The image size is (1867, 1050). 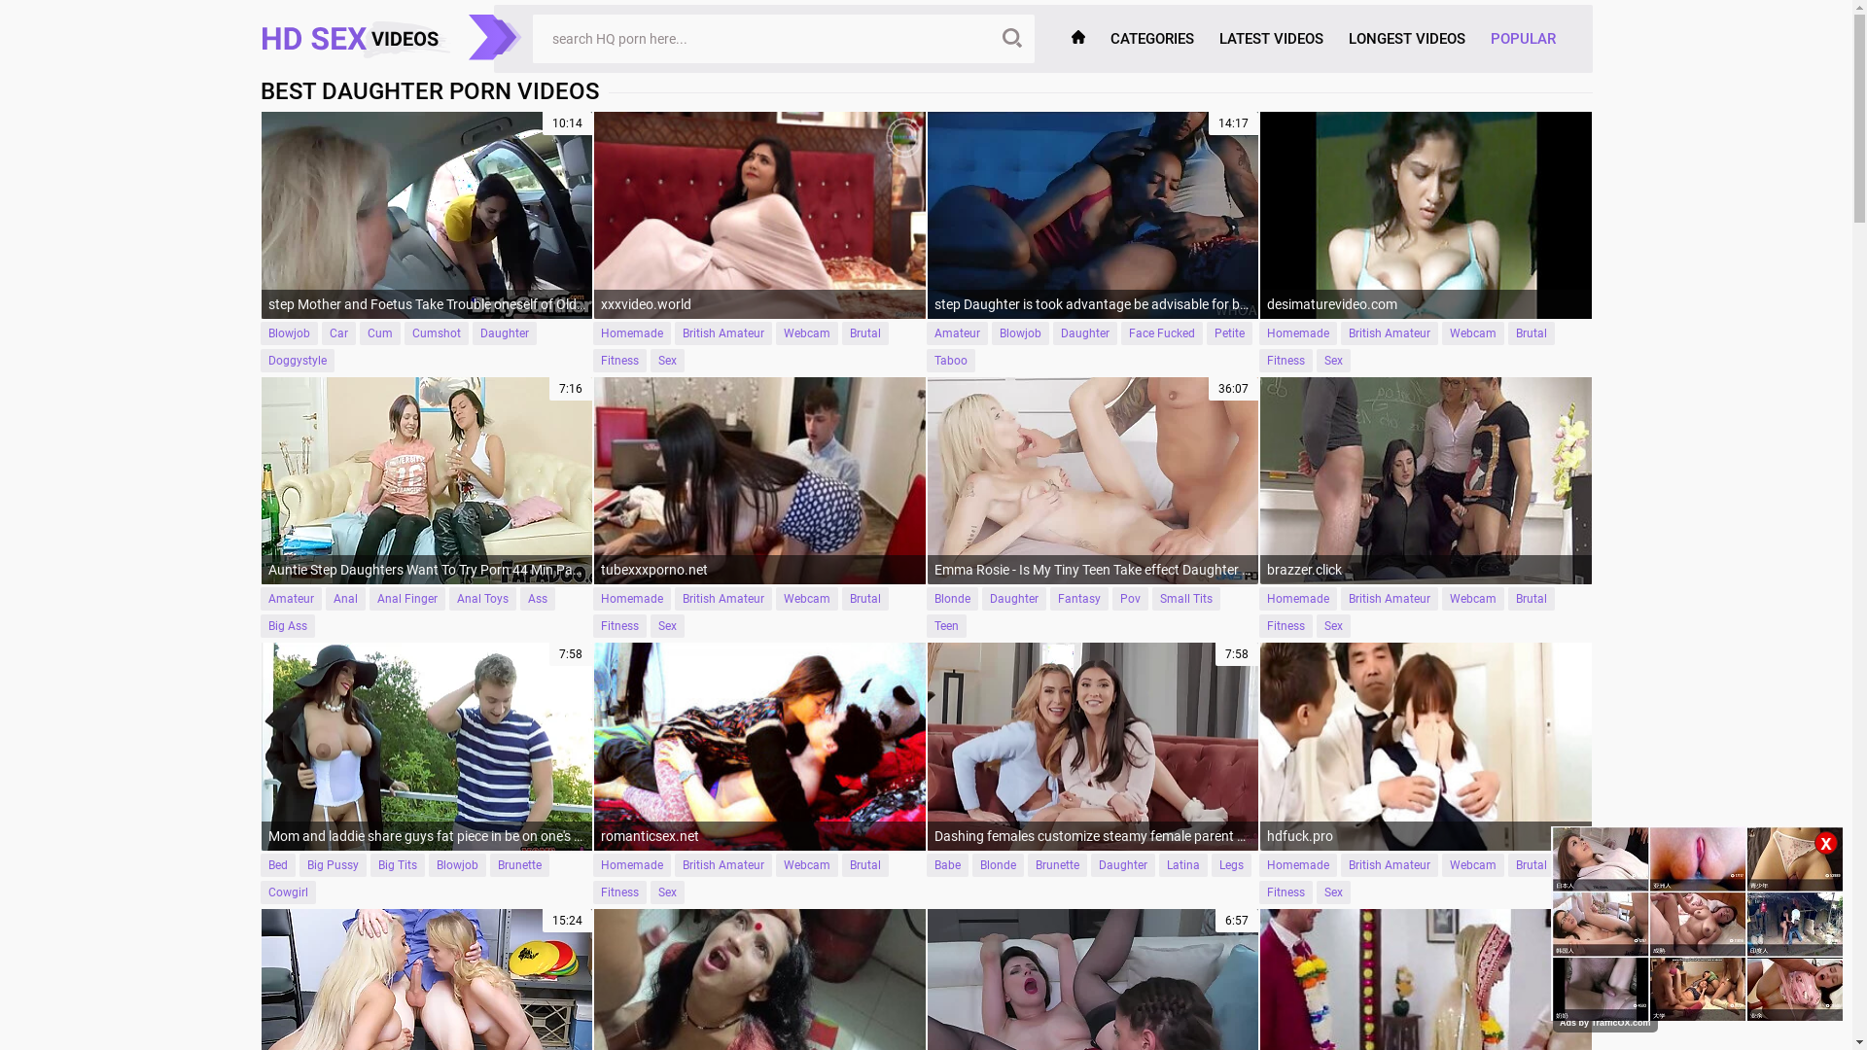 I want to click on Ads by TrafficOX.com, so click(x=1605, y=1023).